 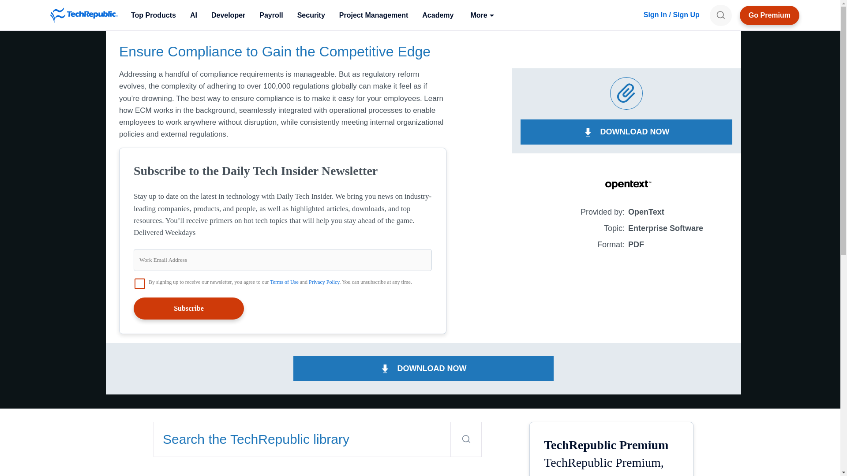 What do you see at coordinates (228, 15) in the screenshot?
I see `Developer` at bounding box center [228, 15].